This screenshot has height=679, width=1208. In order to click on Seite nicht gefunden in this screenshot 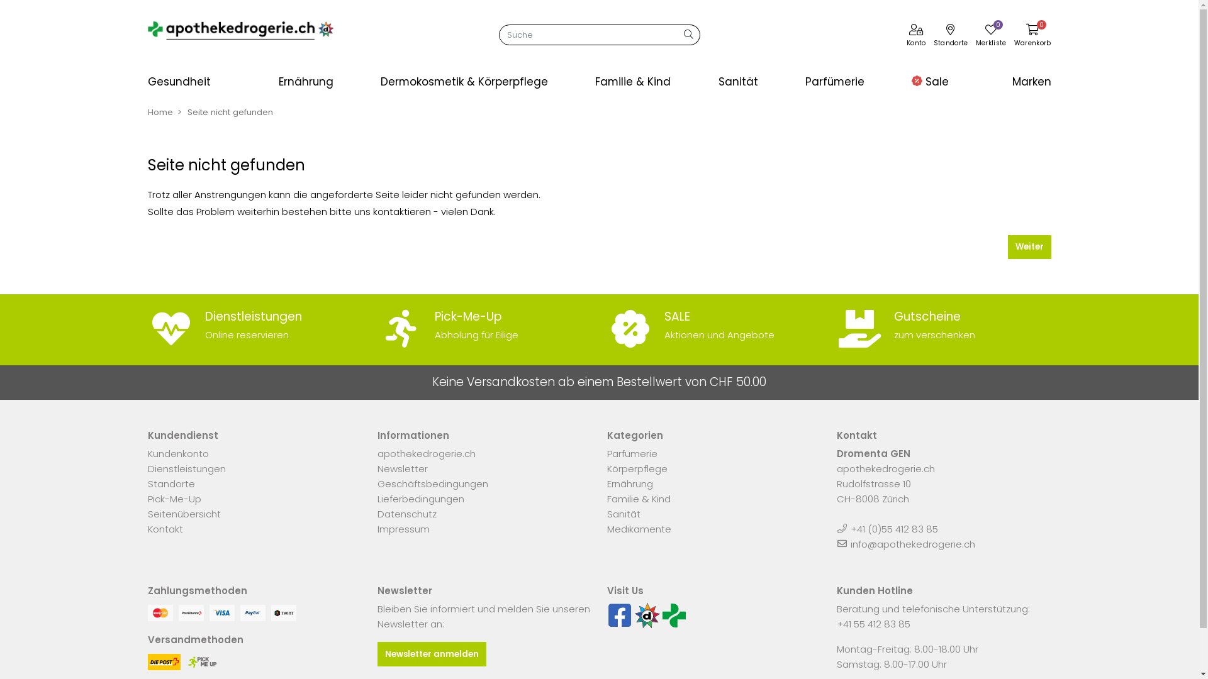, I will do `click(230, 112)`.